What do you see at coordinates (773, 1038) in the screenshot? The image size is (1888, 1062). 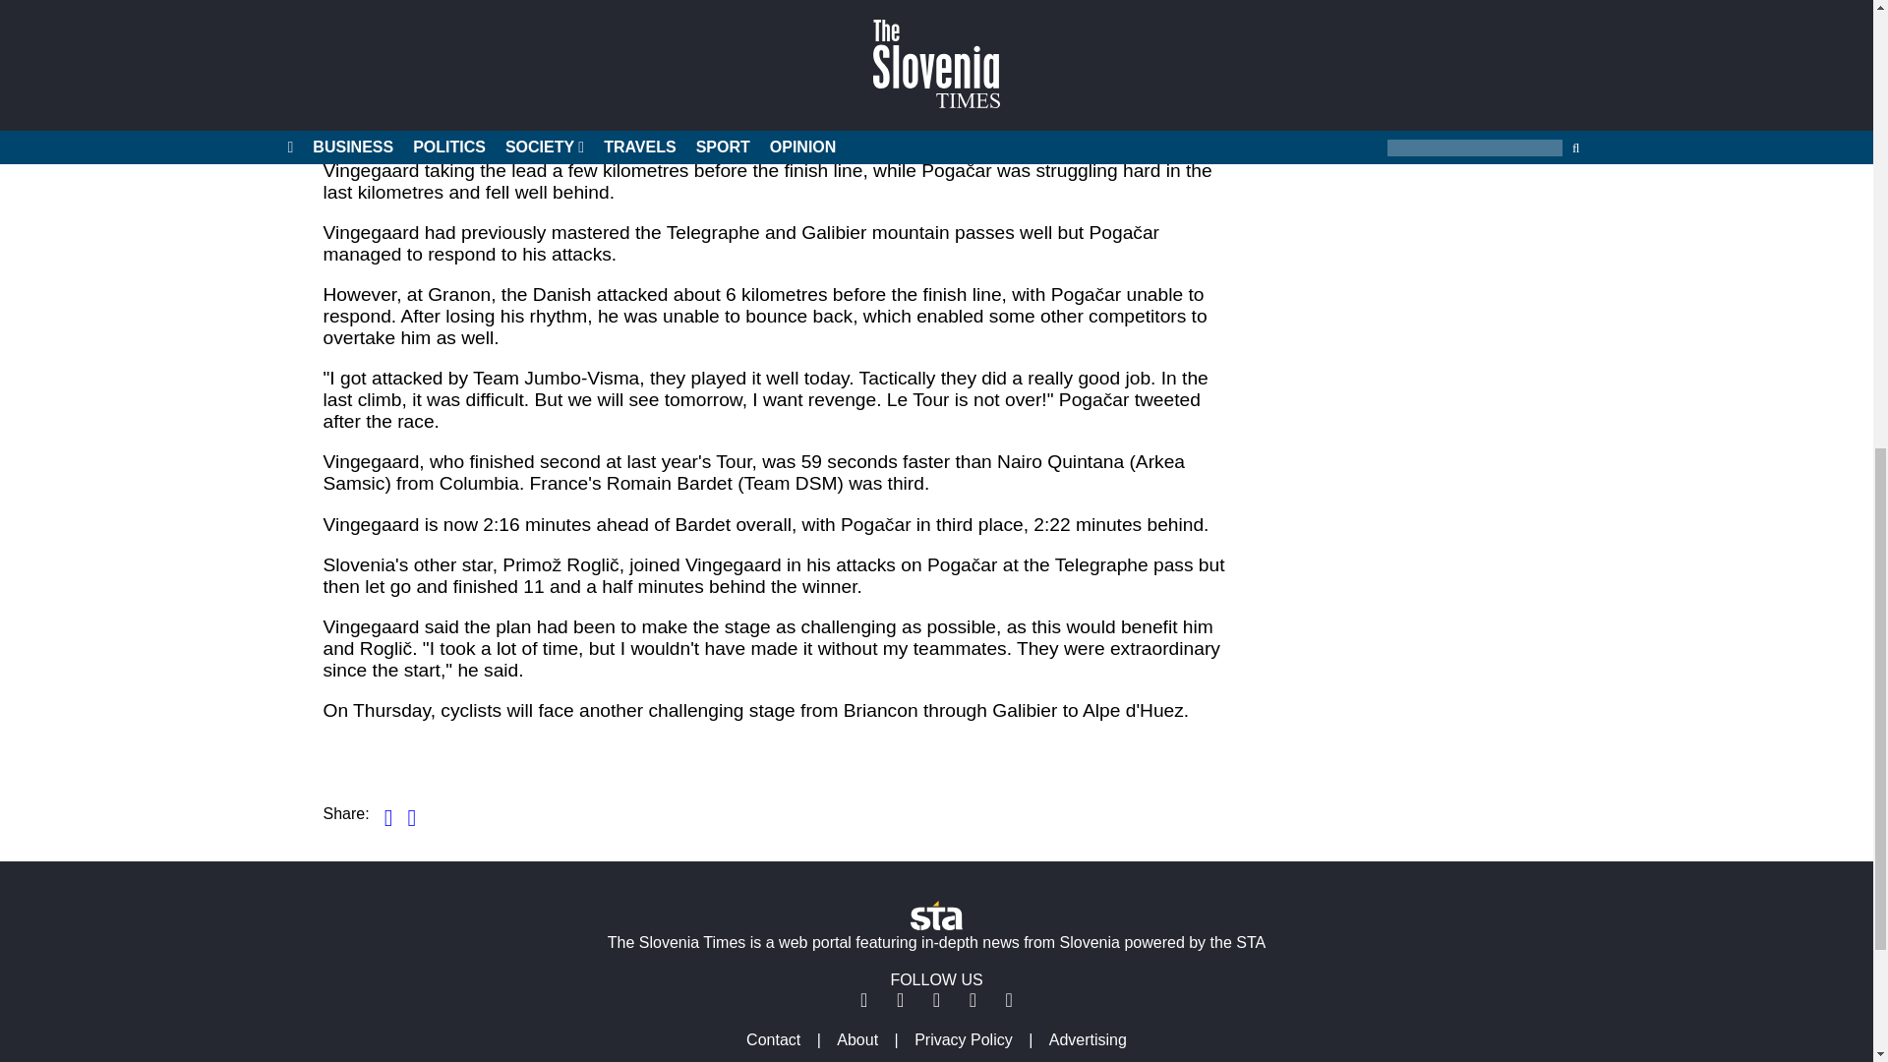 I see `Contact` at bounding box center [773, 1038].